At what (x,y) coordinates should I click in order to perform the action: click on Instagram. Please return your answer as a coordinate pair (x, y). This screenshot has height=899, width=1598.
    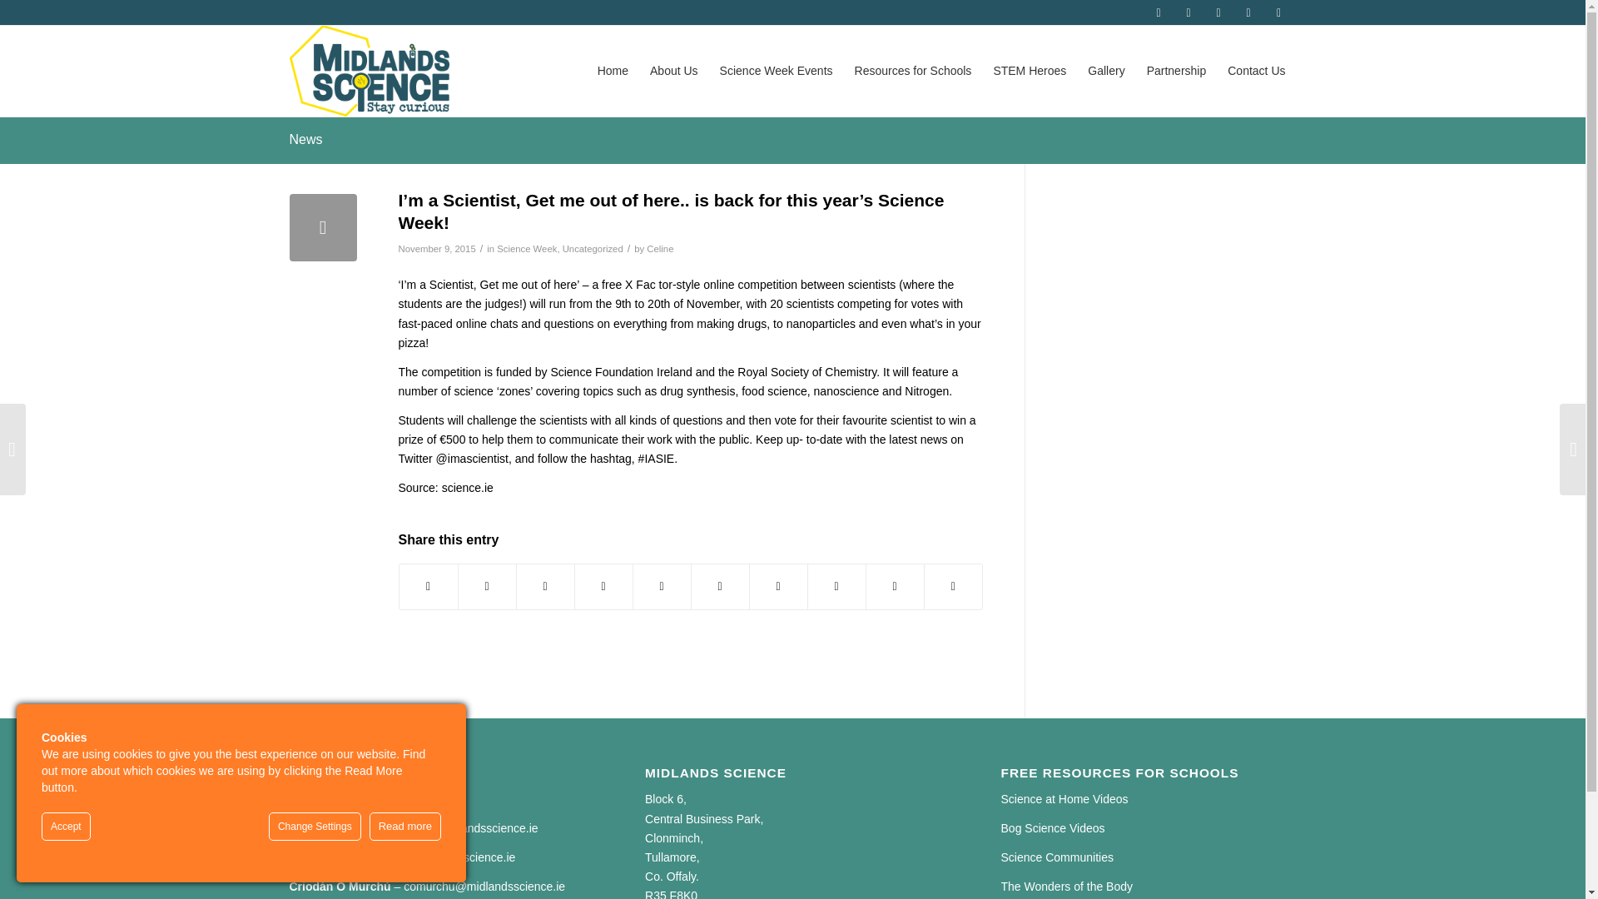
    Looking at the image, I should click on (1218, 12).